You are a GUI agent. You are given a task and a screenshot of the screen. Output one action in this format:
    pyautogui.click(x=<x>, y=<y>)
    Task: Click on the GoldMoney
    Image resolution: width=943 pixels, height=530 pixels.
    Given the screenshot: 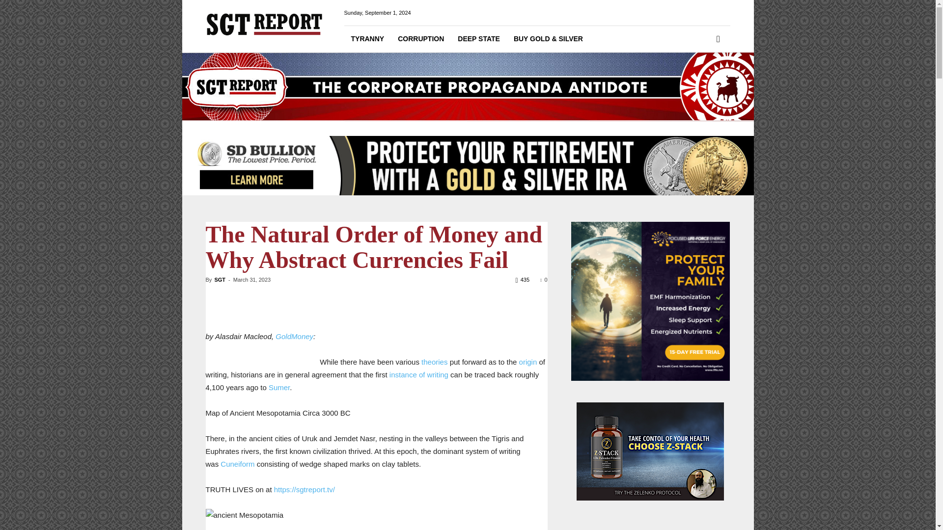 What is the action you would take?
    pyautogui.click(x=294, y=337)
    